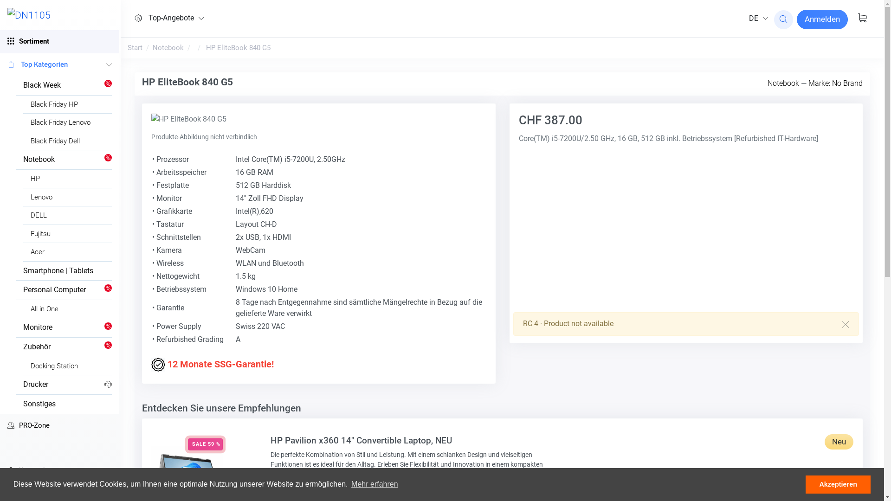  Describe the element at coordinates (64, 328) in the screenshot. I see `Monitore` at that location.